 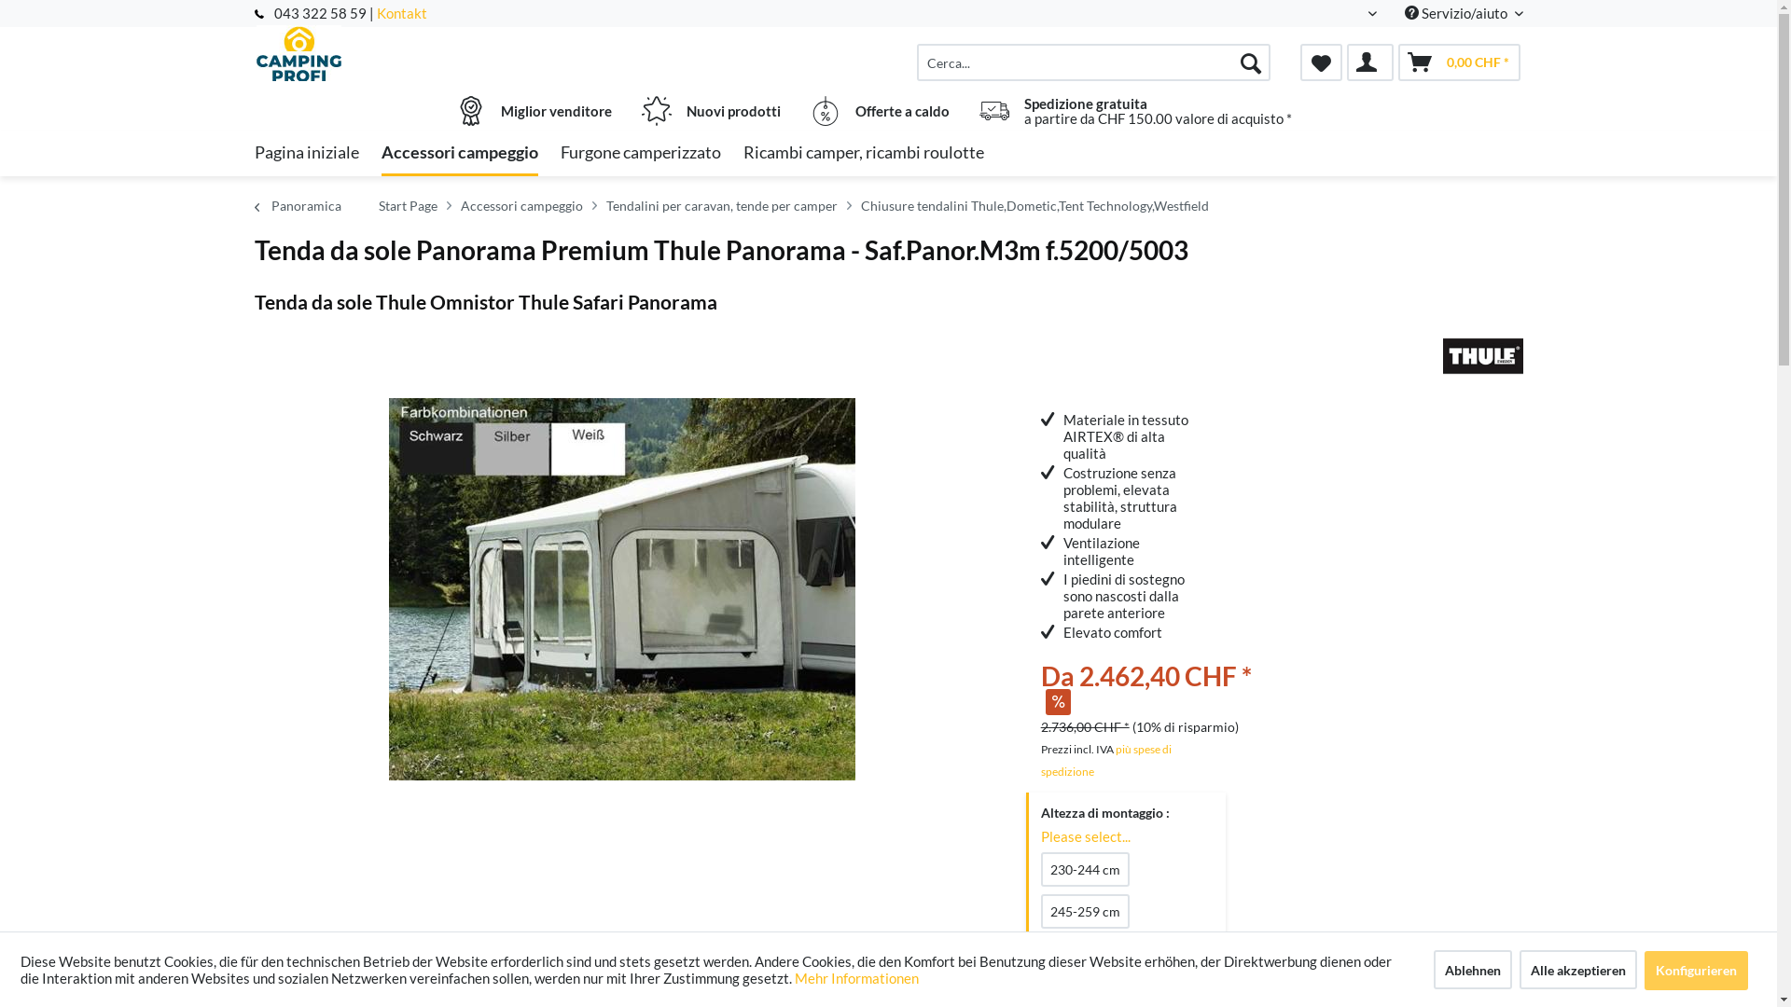 I want to click on Start Page, so click(x=409, y=206).